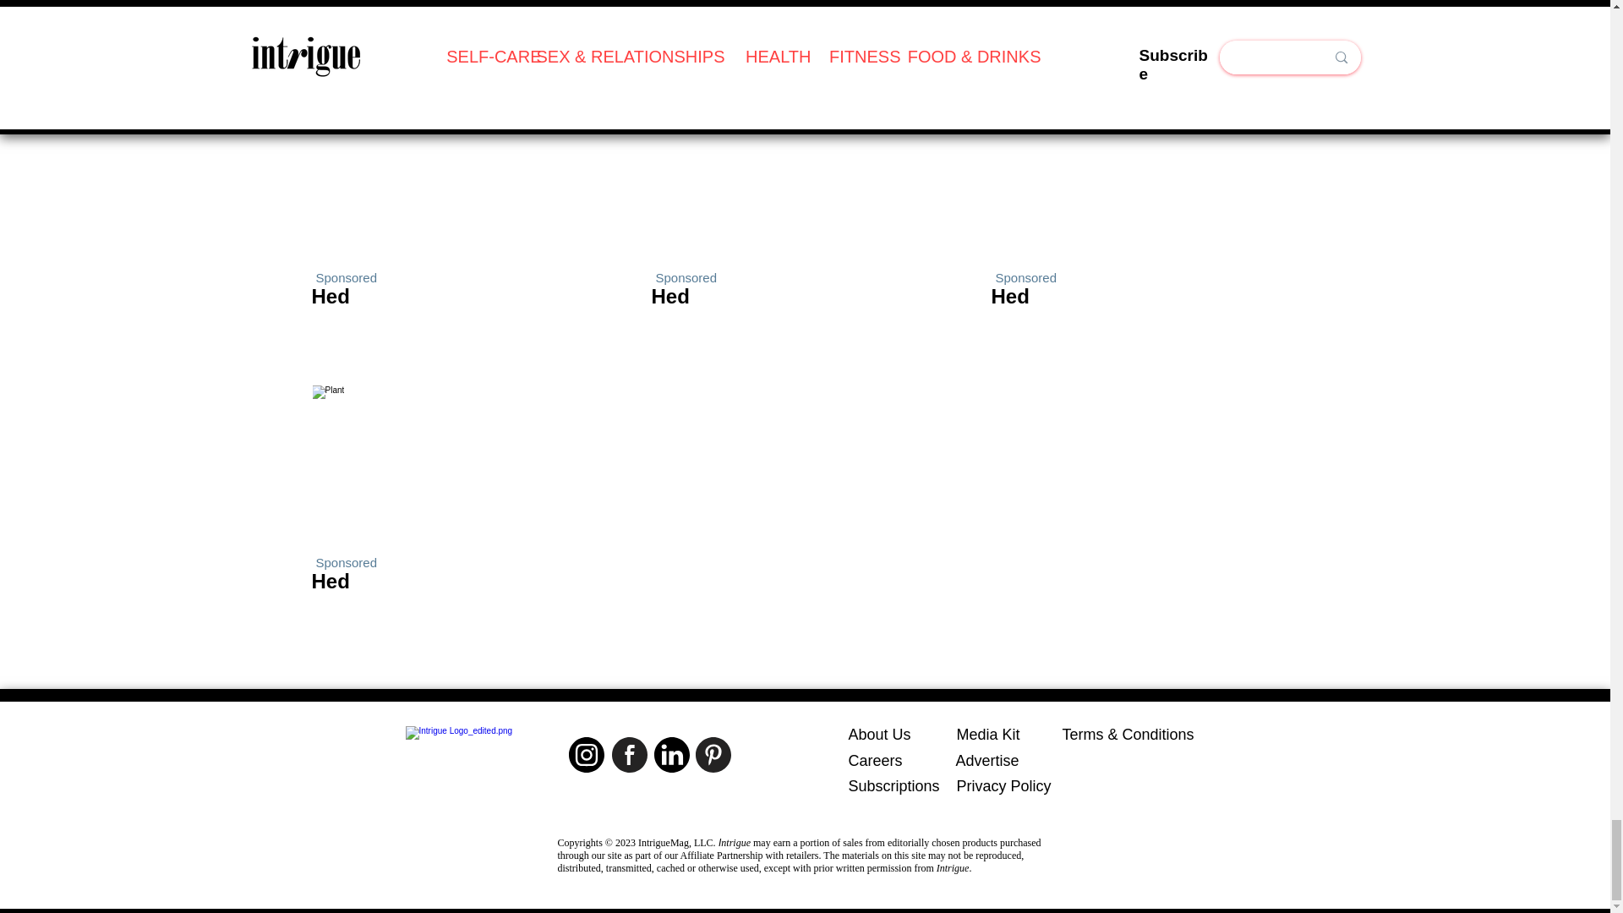 This screenshot has width=1623, height=913. I want to click on Careers, so click(876, 761).